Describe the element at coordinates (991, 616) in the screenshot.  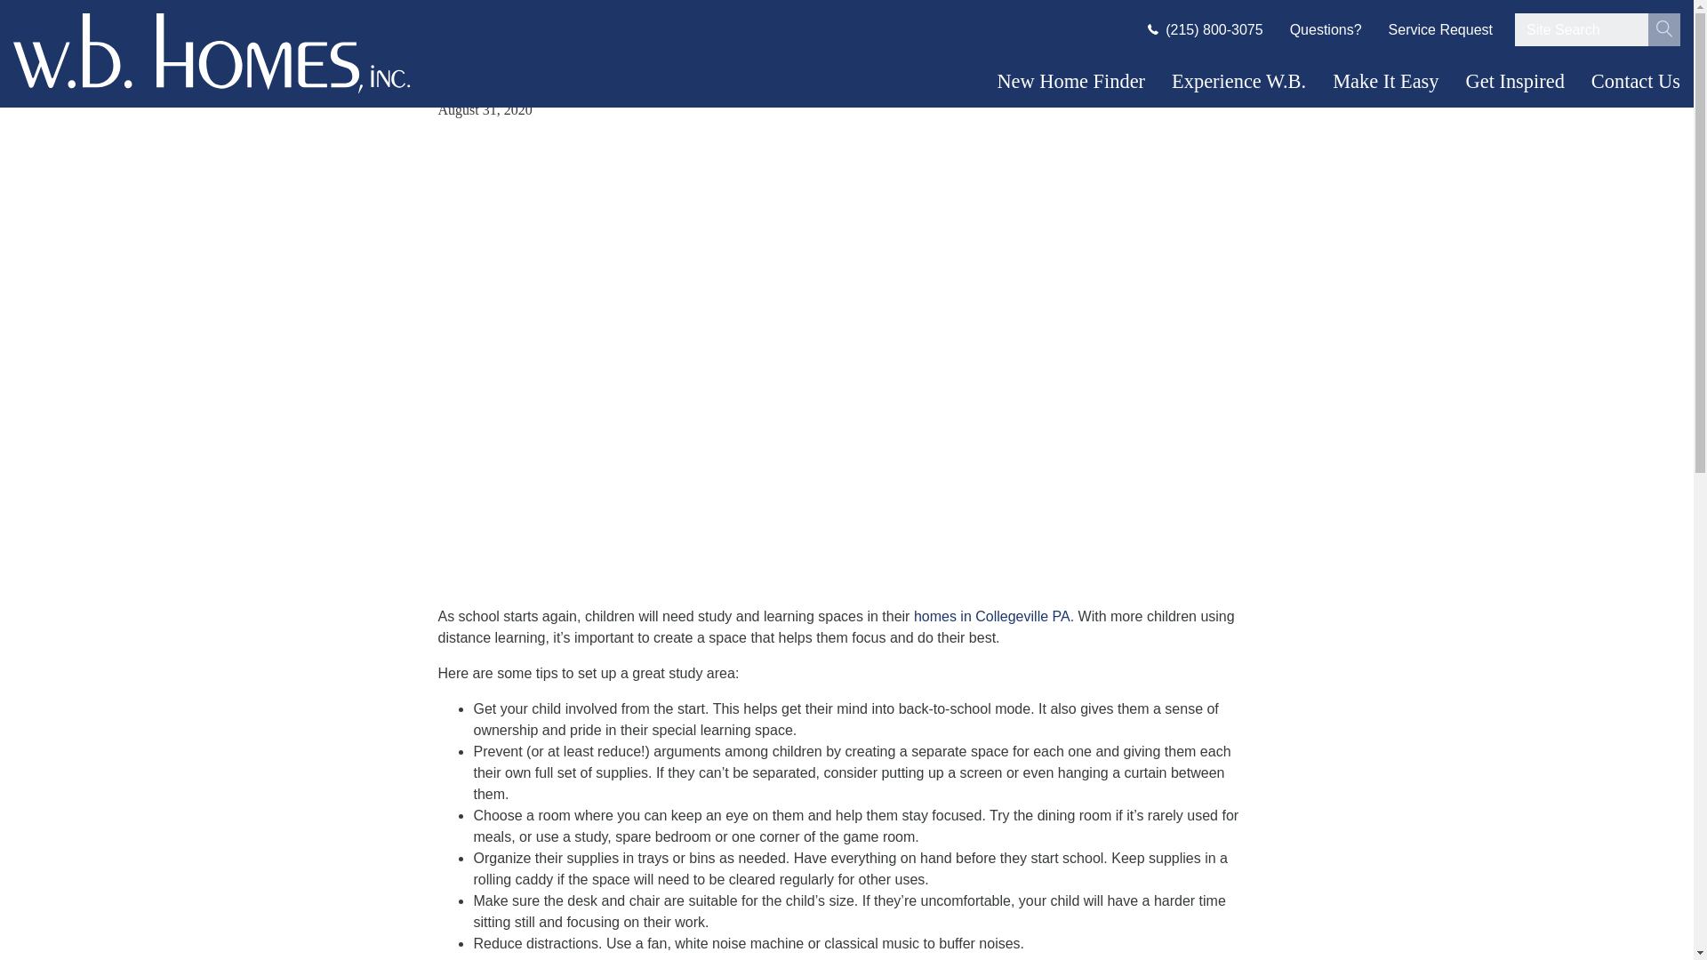
I see `homes in Collegeville PA` at that location.